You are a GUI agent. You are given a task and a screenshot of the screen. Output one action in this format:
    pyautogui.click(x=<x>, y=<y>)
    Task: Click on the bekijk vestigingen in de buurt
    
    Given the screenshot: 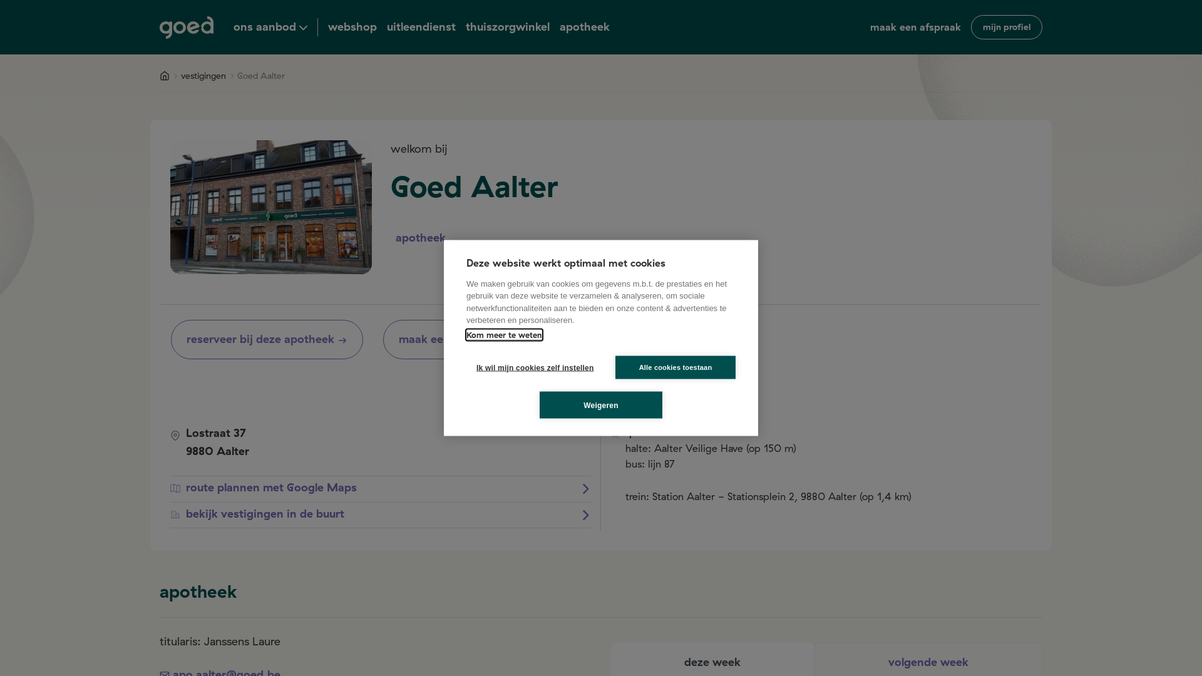 What is the action you would take?
    pyautogui.click(x=381, y=515)
    